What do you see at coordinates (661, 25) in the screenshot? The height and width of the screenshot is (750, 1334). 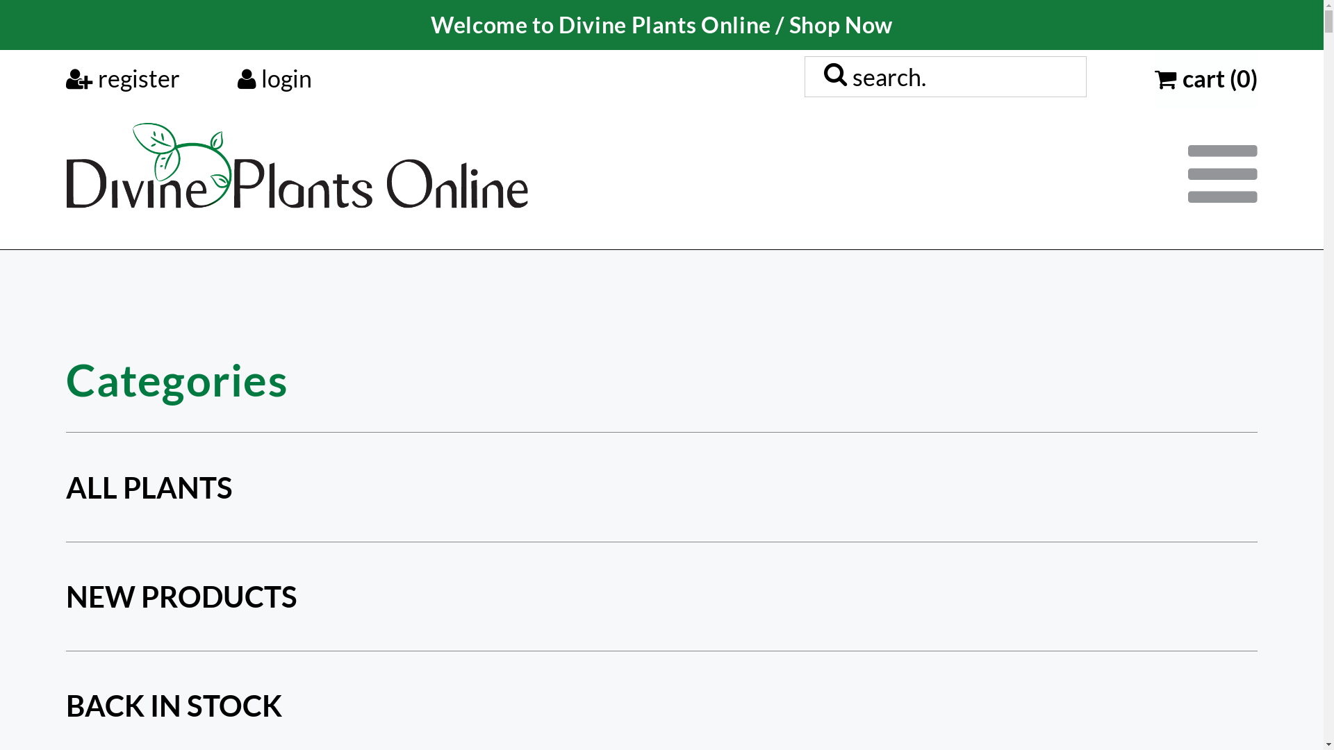 I see `Welcome to Divine Plants Online / Shop Now` at bounding box center [661, 25].